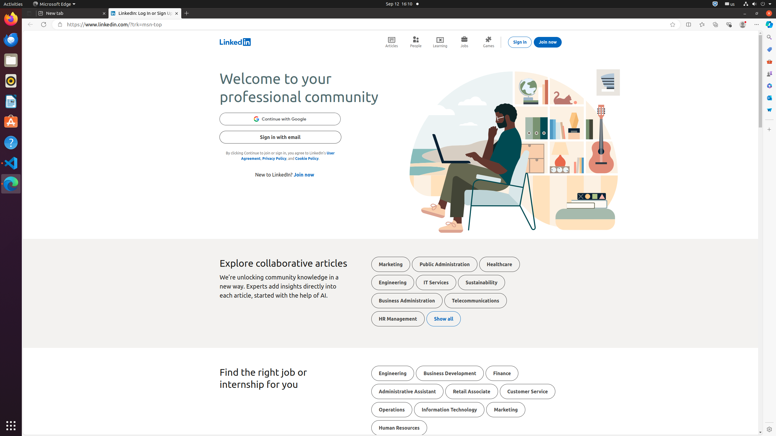  I want to click on LinkedIn, so click(235, 42).